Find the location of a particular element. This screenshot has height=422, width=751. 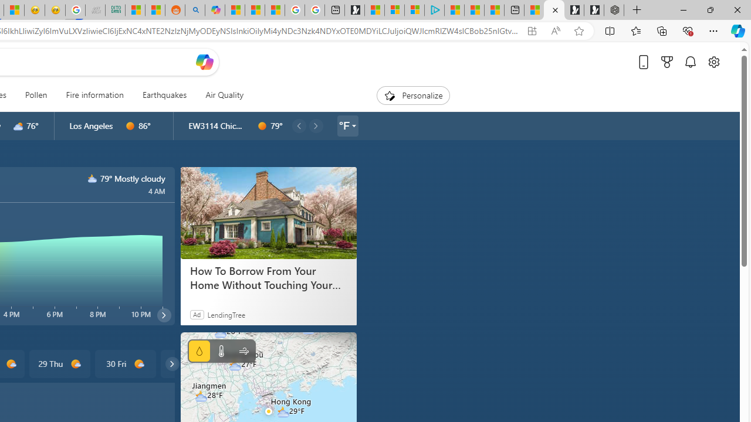

Precipitation is located at coordinates (199, 351).